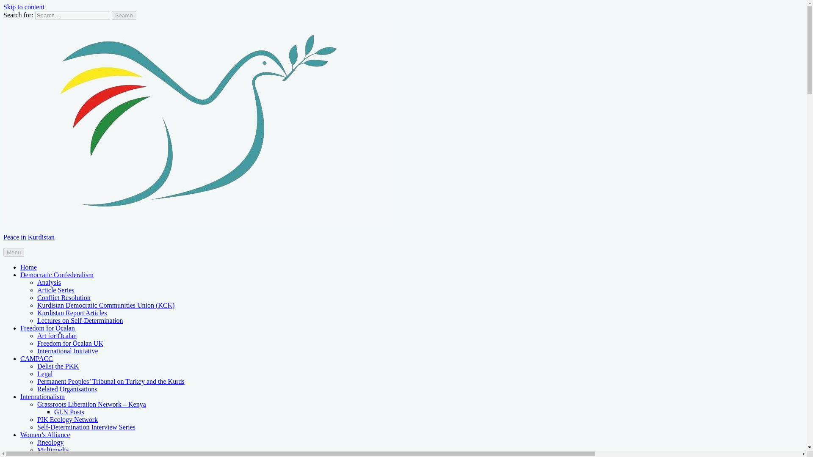 The image size is (813, 457). I want to click on Search, so click(124, 15).